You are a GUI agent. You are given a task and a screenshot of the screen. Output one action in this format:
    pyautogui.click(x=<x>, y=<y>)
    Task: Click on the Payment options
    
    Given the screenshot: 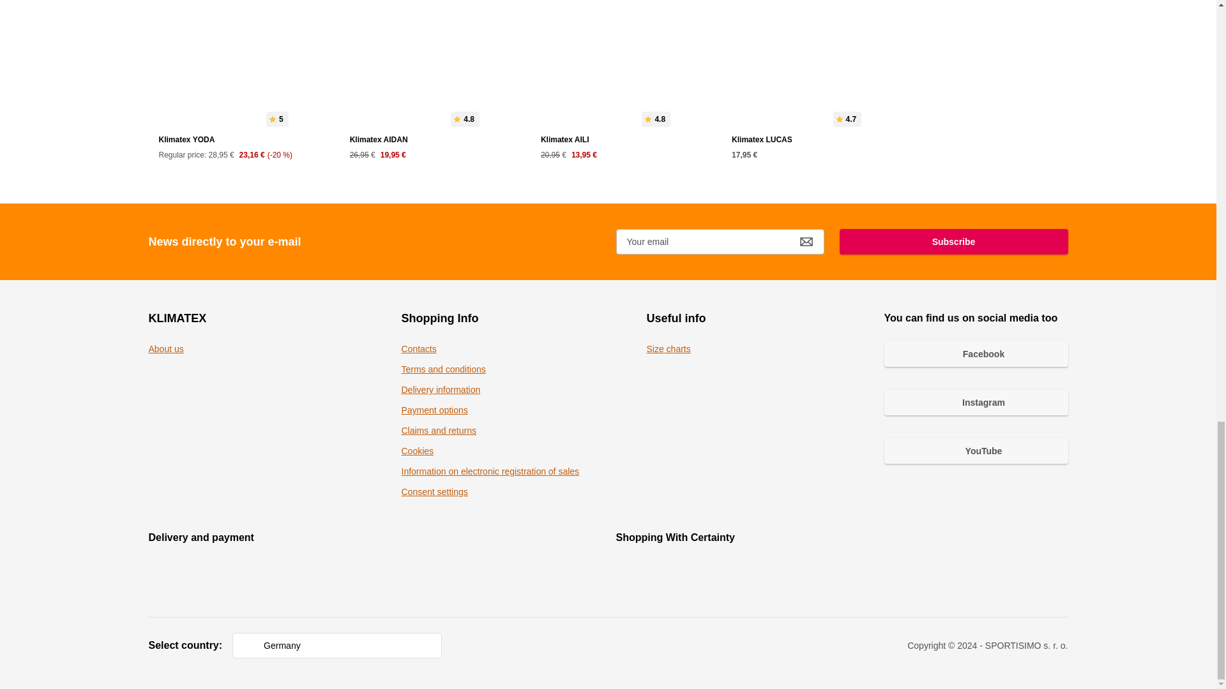 What is the action you would take?
    pyautogui.click(x=434, y=410)
    